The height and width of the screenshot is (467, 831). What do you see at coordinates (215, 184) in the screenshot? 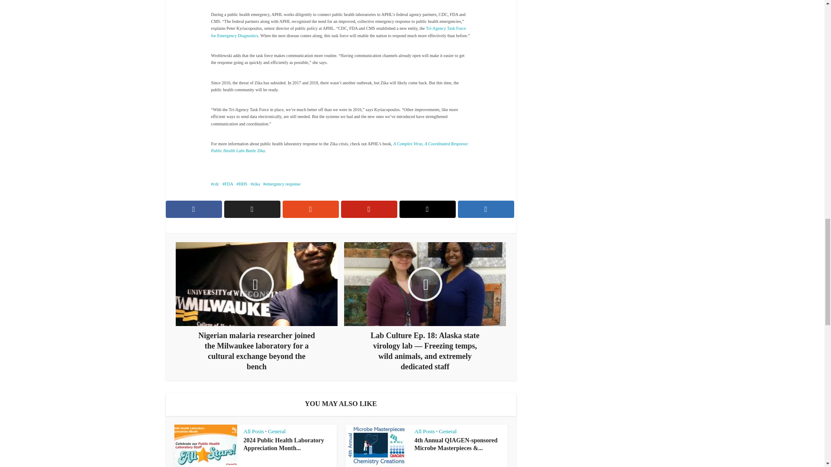
I see `cdc` at bounding box center [215, 184].